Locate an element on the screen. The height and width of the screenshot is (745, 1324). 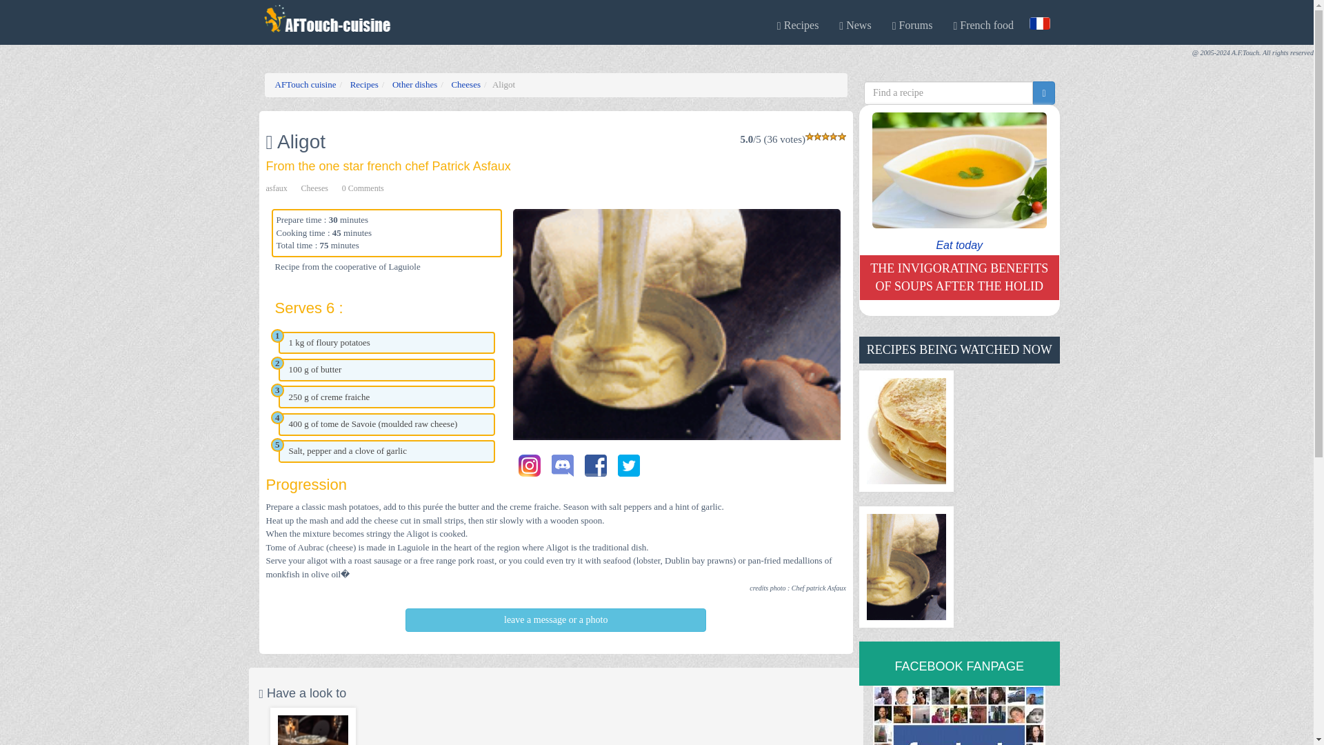
Recipes is located at coordinates (364, 84).